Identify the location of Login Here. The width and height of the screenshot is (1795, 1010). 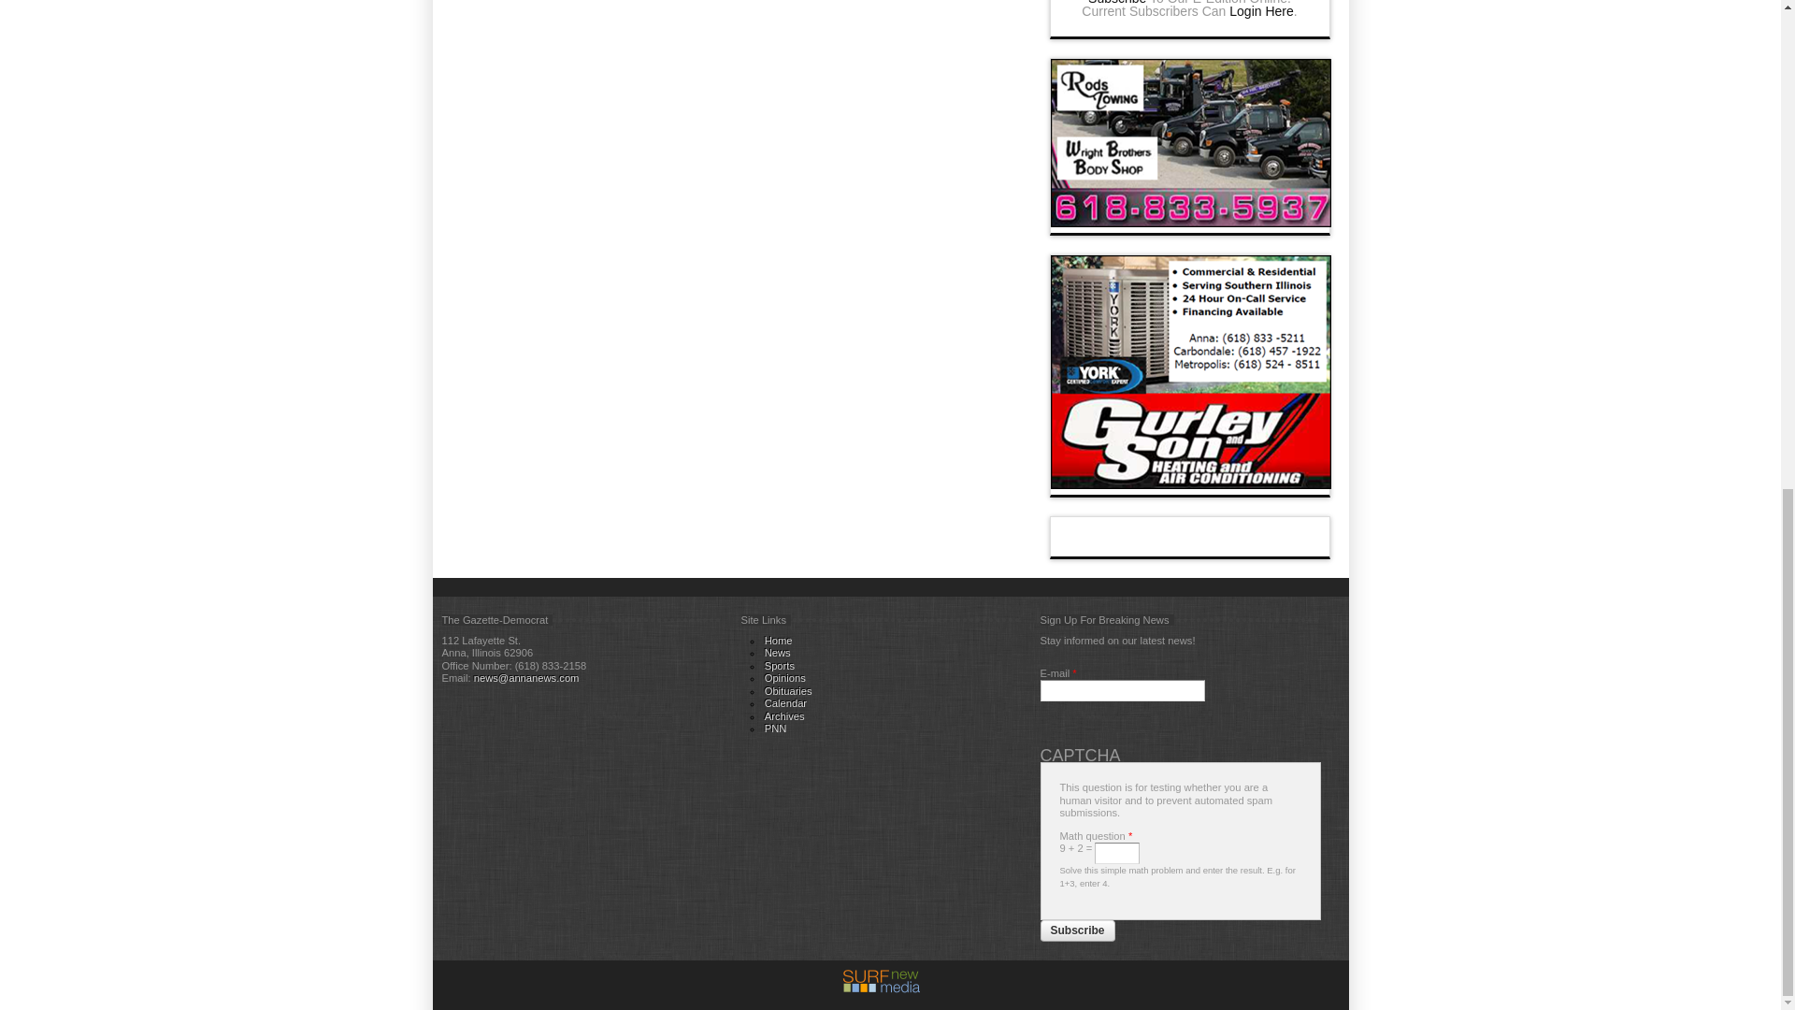
(1262, 11).